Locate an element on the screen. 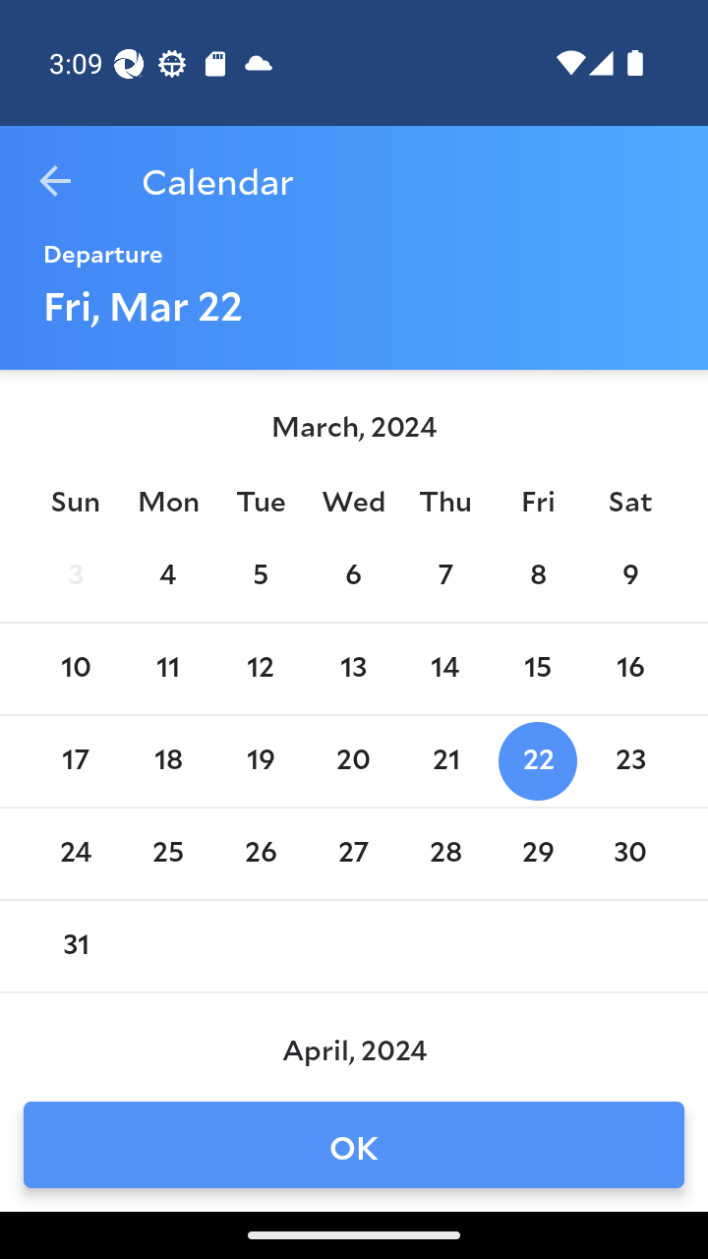  20 is located at coordinates (352, 761).